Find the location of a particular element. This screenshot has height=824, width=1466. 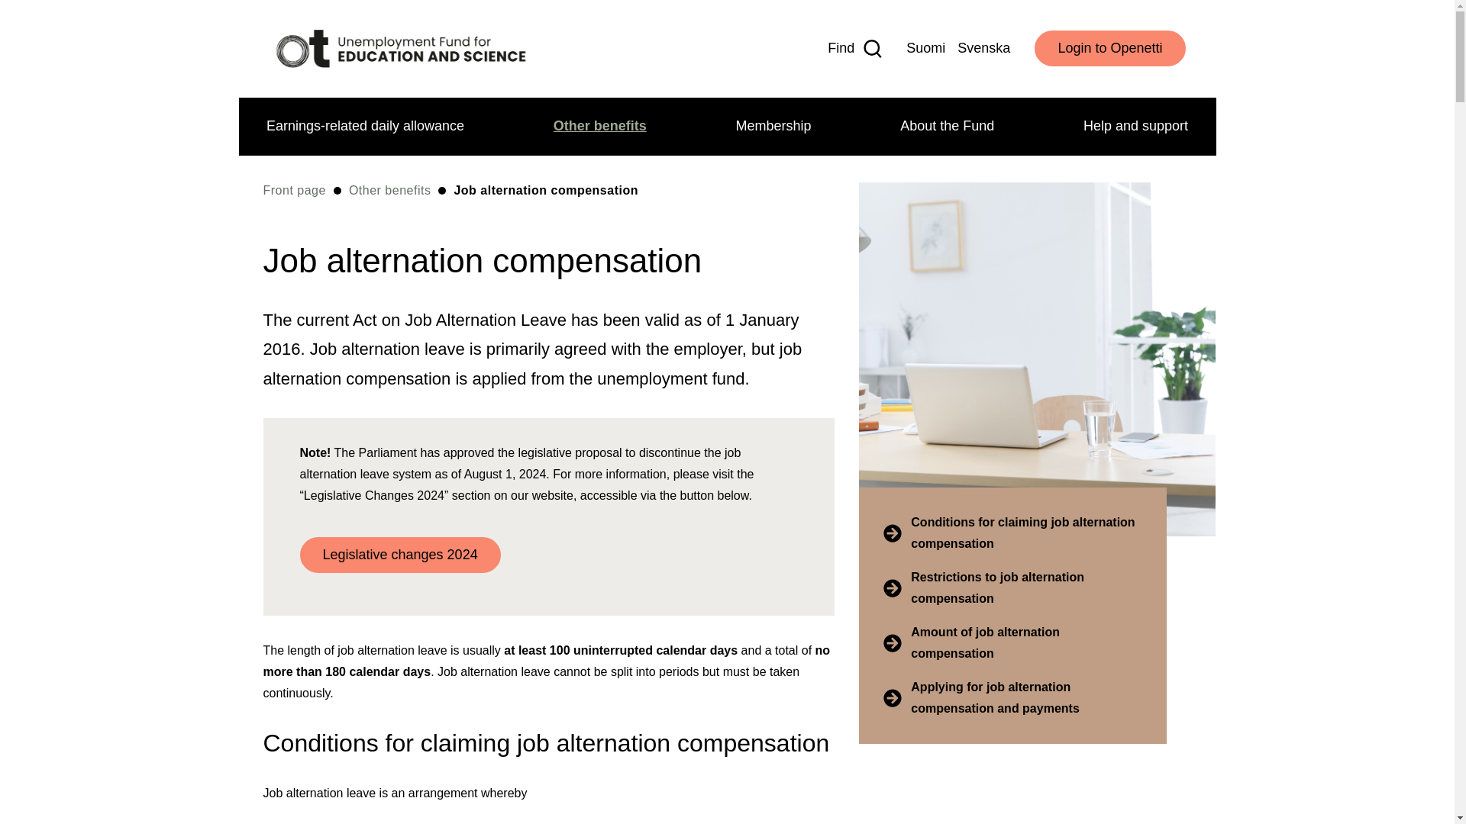

Earnings-related daily allowance is located at coordinates (365, 127).